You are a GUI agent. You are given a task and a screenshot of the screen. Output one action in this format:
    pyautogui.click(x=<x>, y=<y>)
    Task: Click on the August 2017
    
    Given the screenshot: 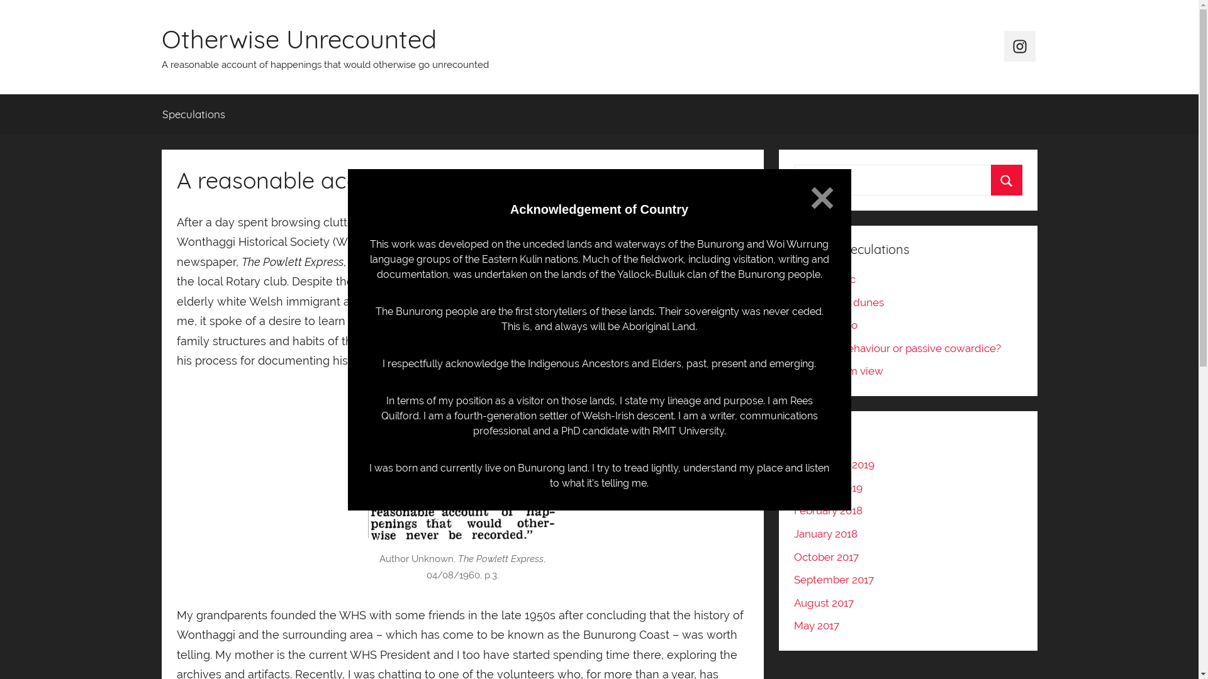 What is the action you would take?
    pyautogui.click(x=824, y=603)
    